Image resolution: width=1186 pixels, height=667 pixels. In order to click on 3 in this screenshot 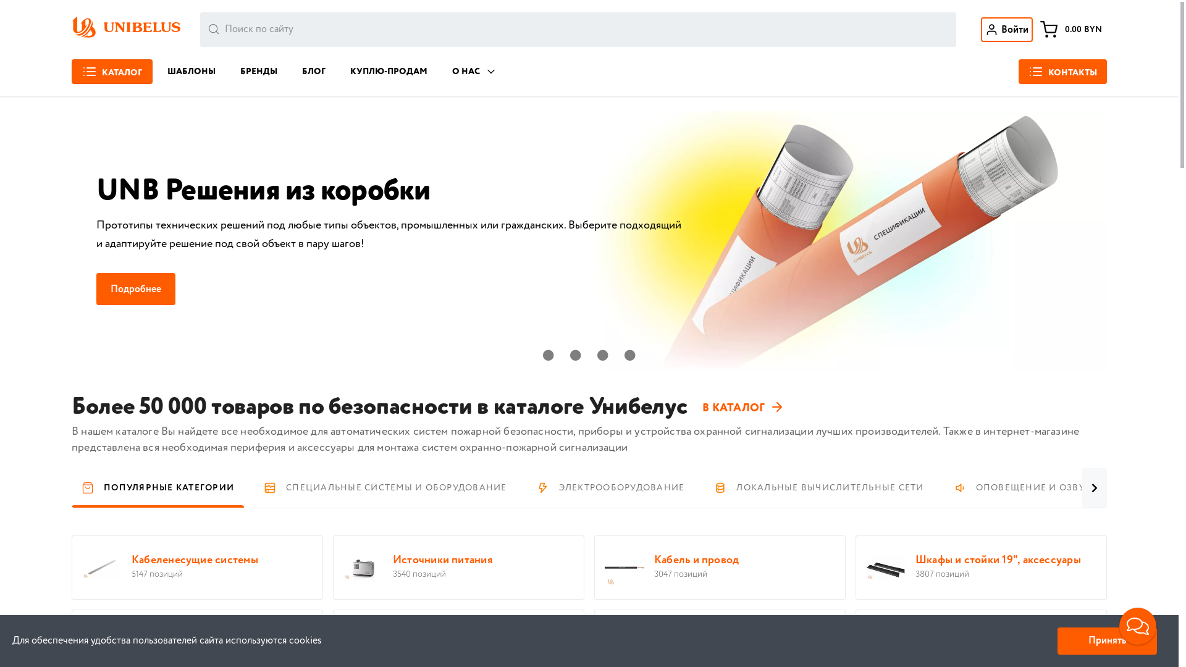, I will do `click(630, 355)`.